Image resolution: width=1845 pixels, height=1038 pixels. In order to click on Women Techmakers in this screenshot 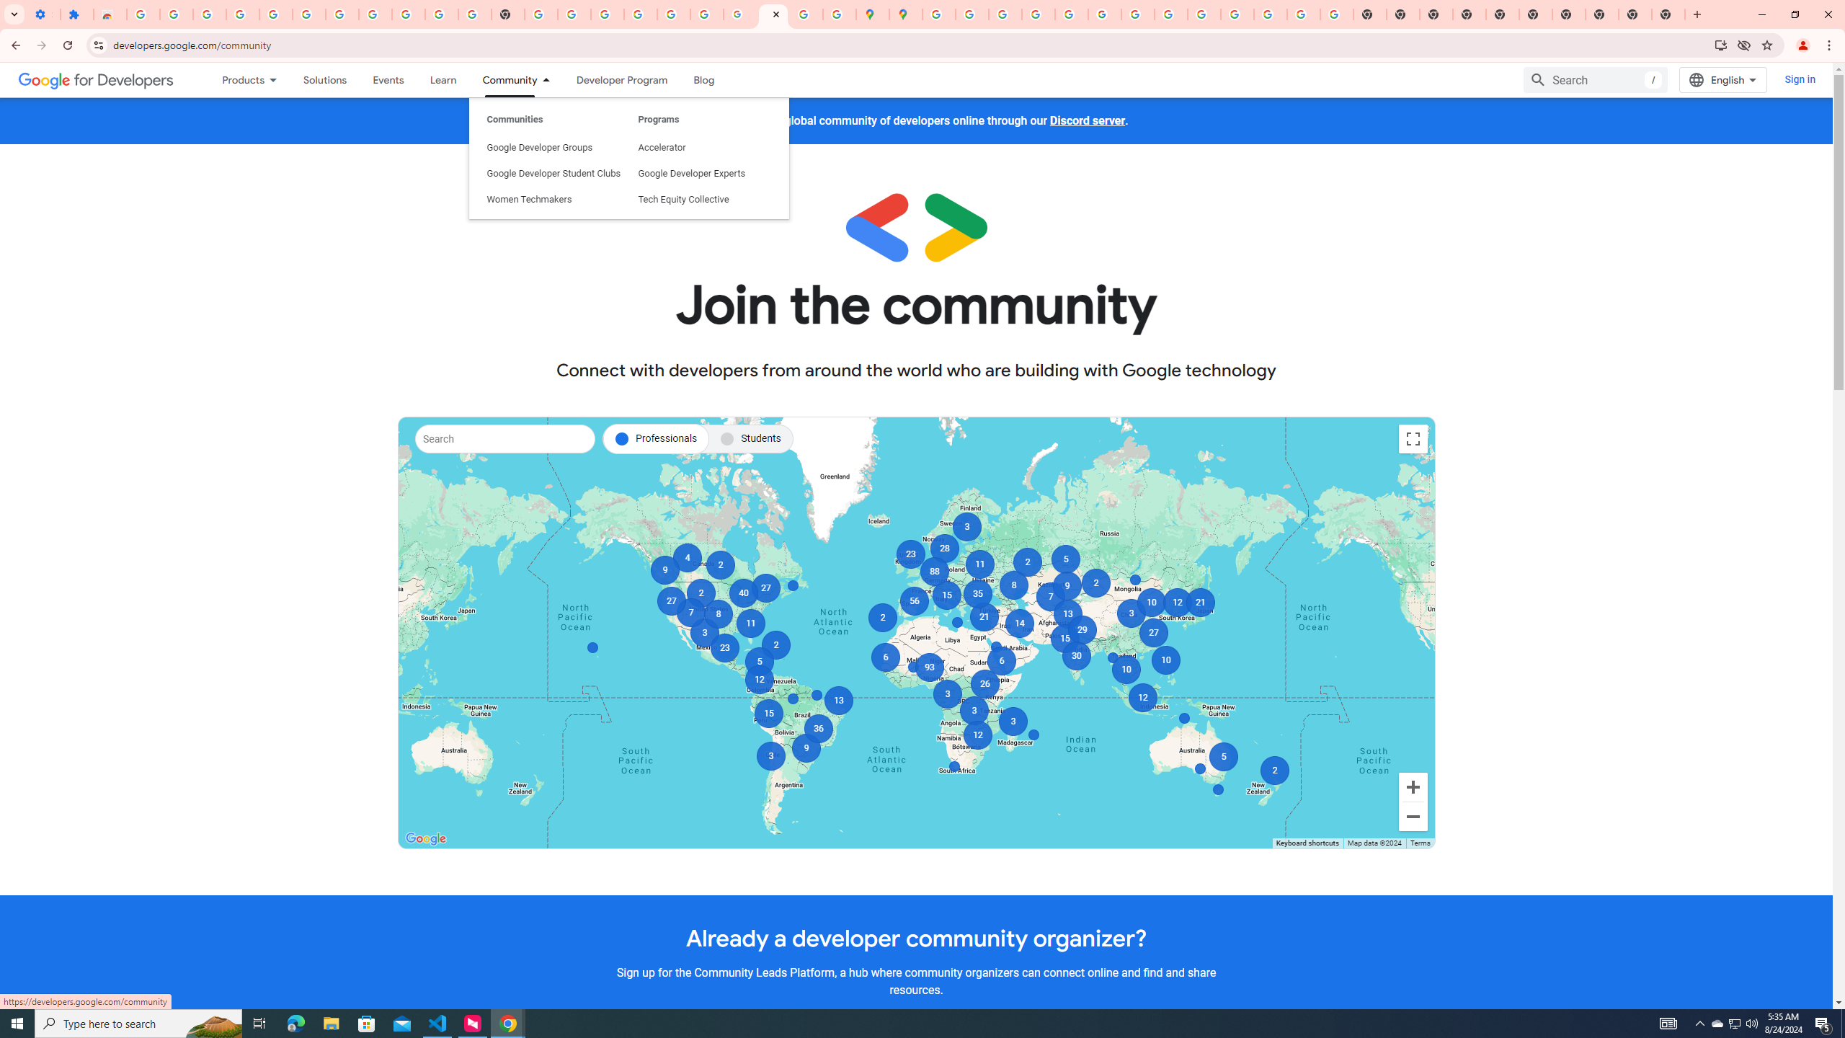, I will do `click(553, 133)`.